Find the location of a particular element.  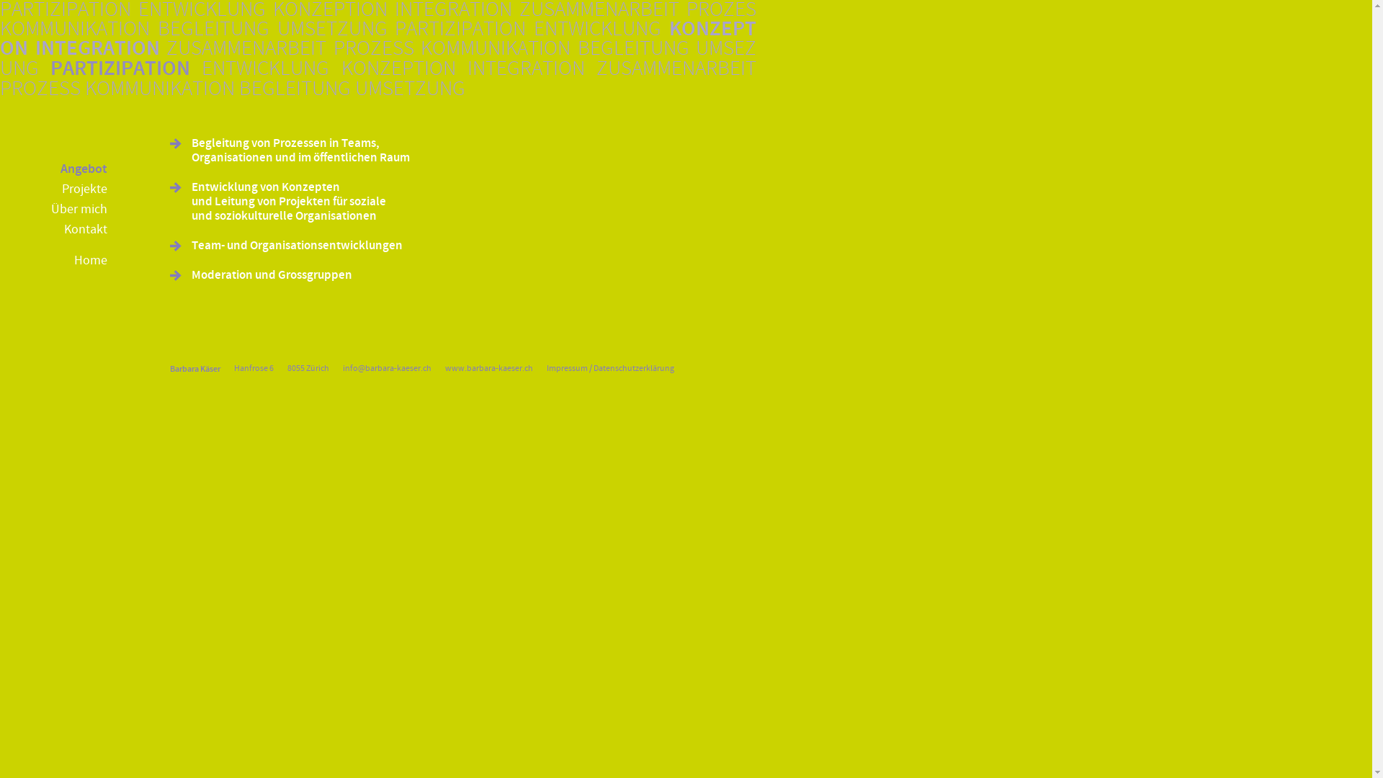

Kontakt is located at coordinates (53, 230).